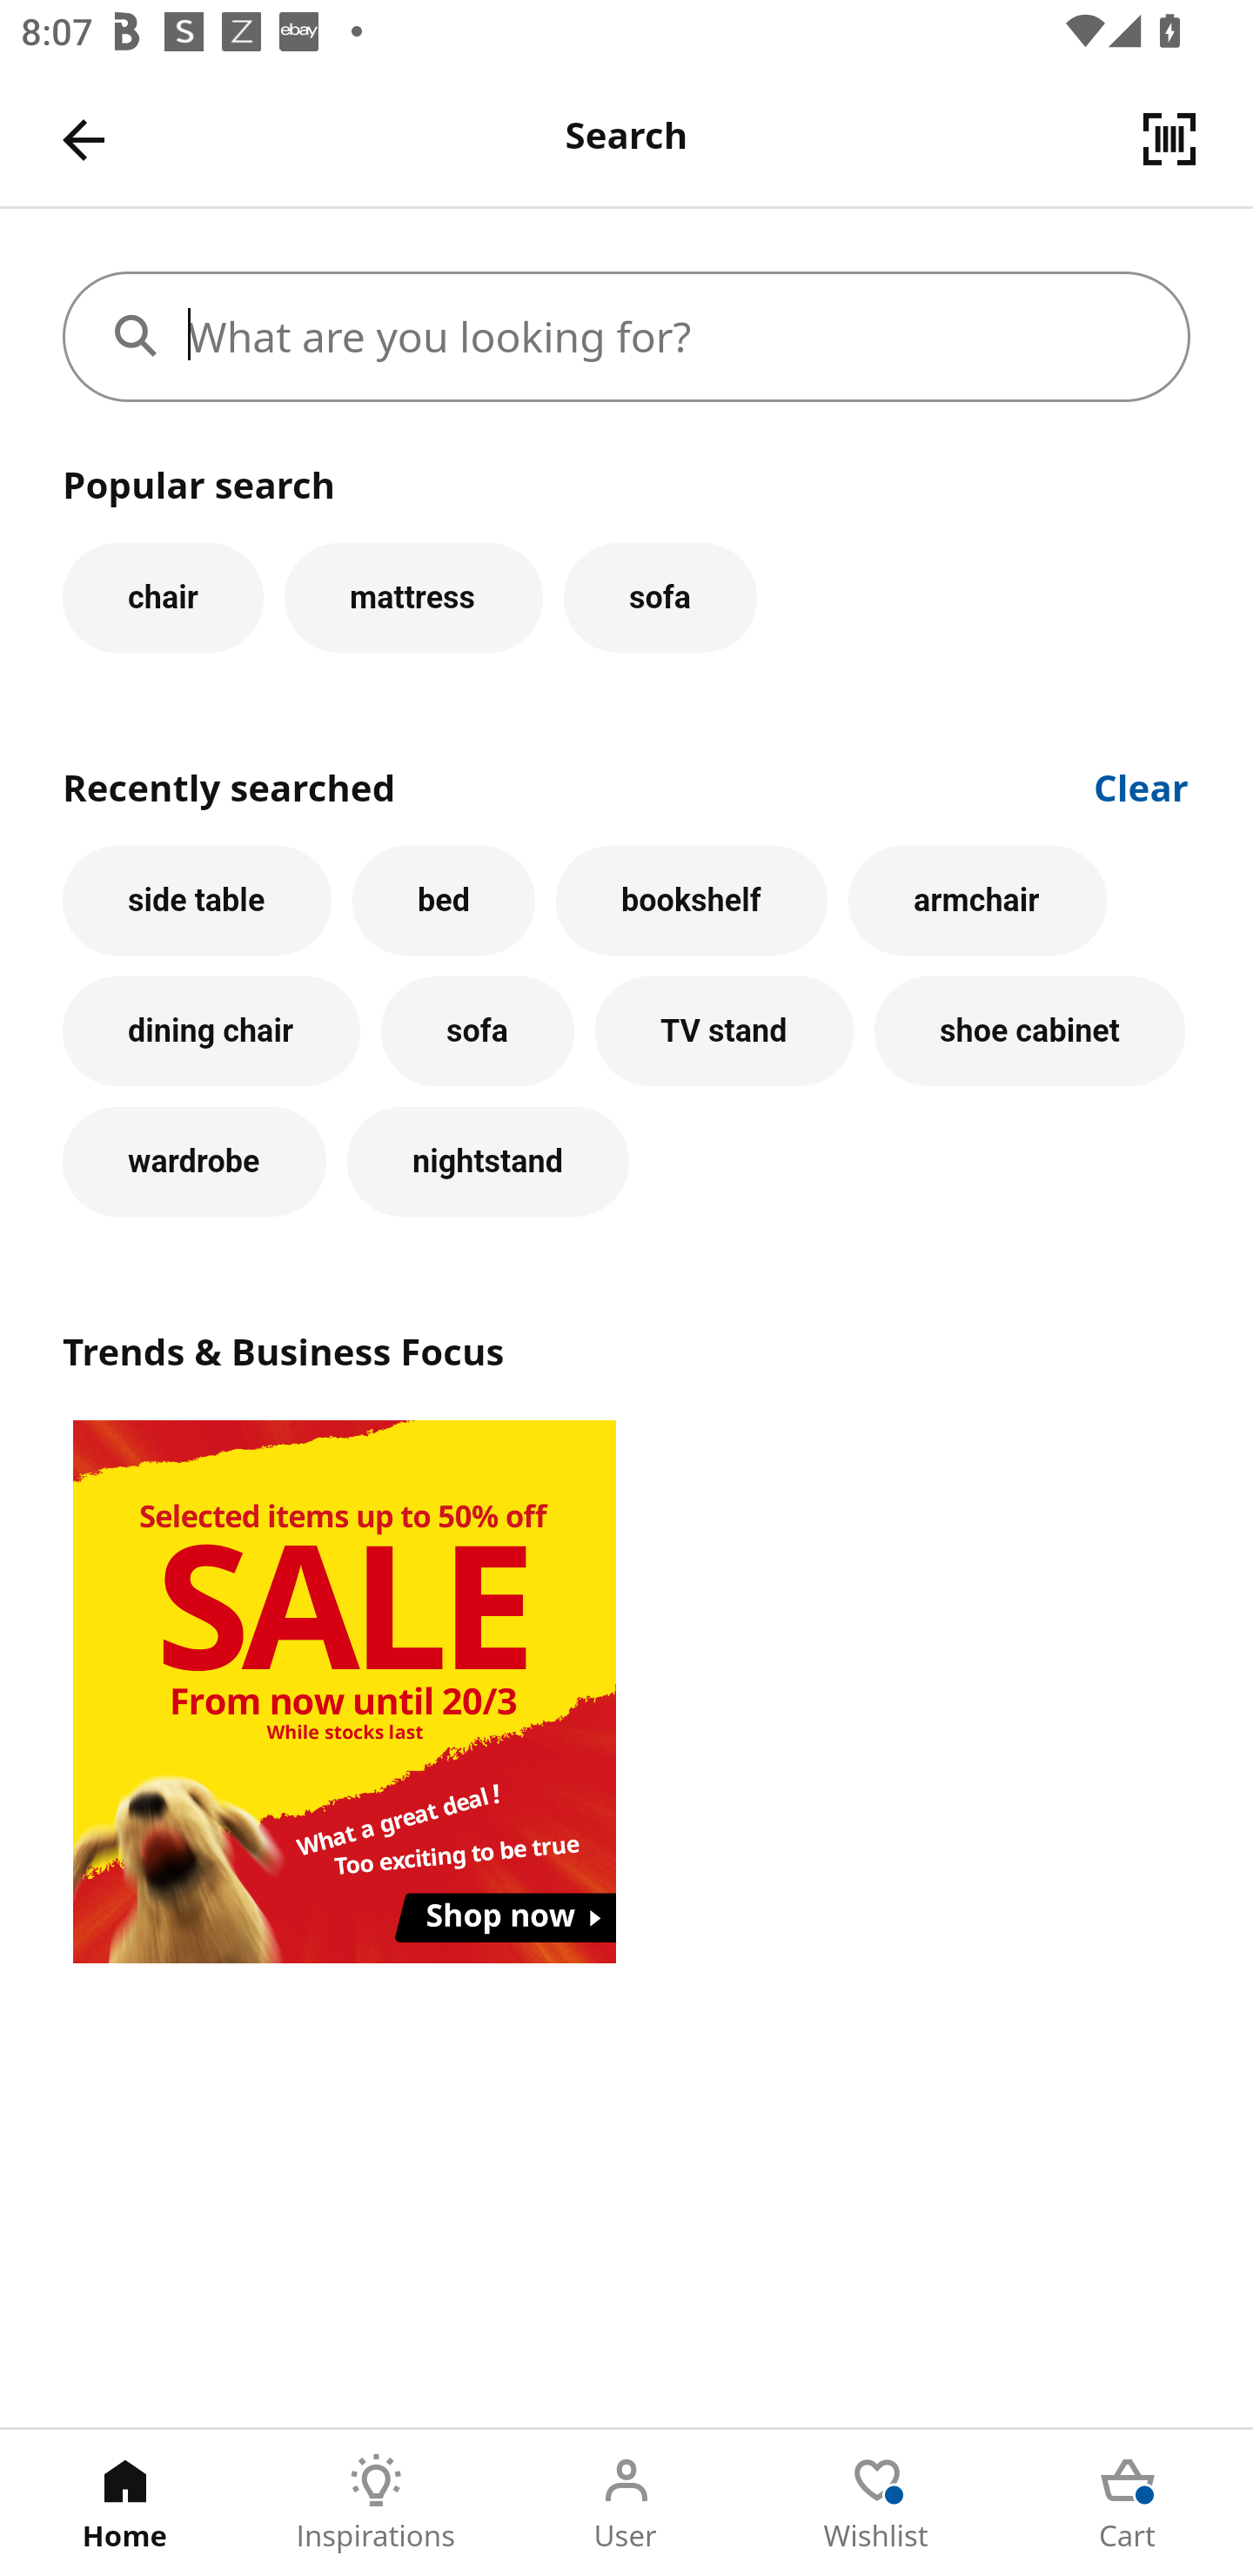 The height and width of the screenshot is (2576, 1253). I want to click on Cart
Tab 5 of 5, so click(1128, 2503).